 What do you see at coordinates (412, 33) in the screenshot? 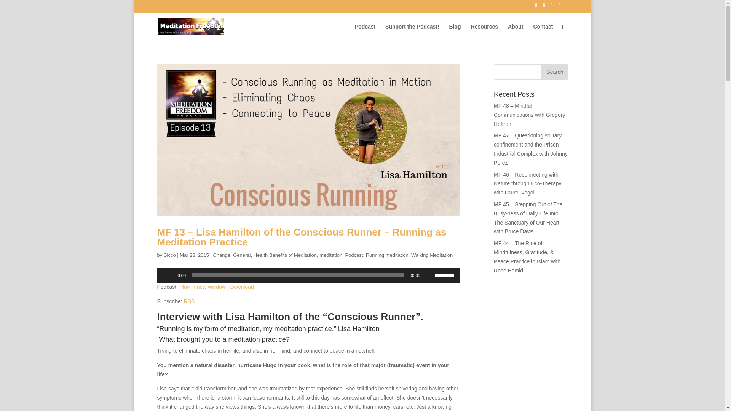
I see `Support the Podcast!` at bounding box center [412, 33].